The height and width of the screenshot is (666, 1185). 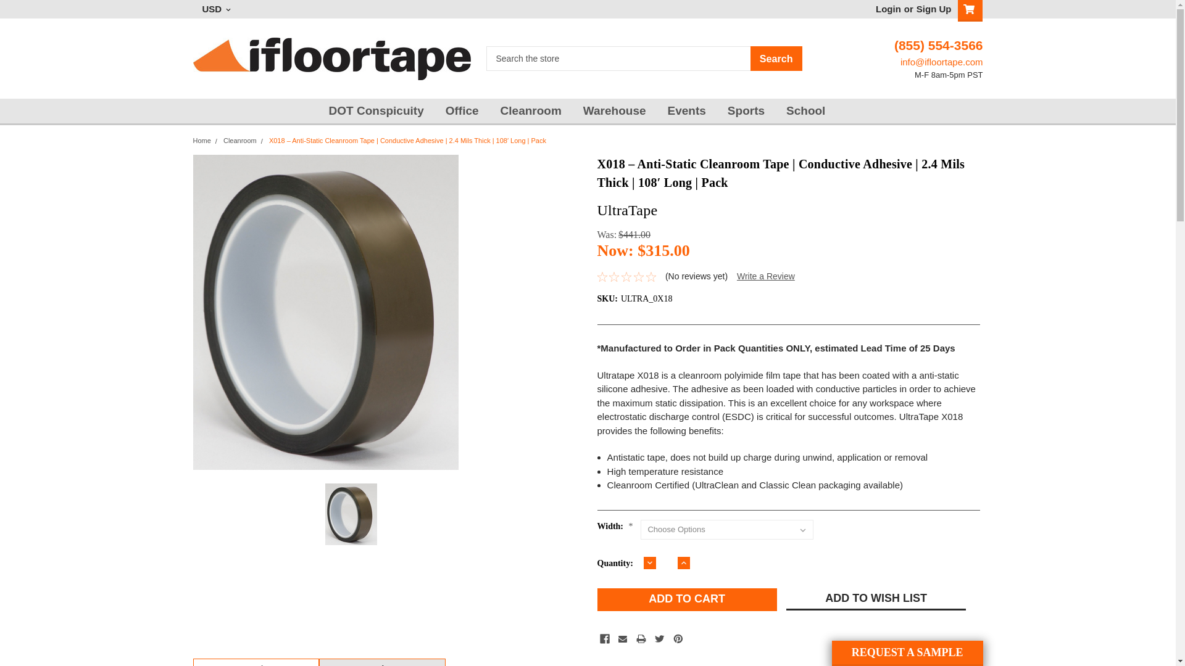 What do you see at coordinates (932, 9) in the screenshot?
I see `Sign Up` at bounding box center [932, 9].